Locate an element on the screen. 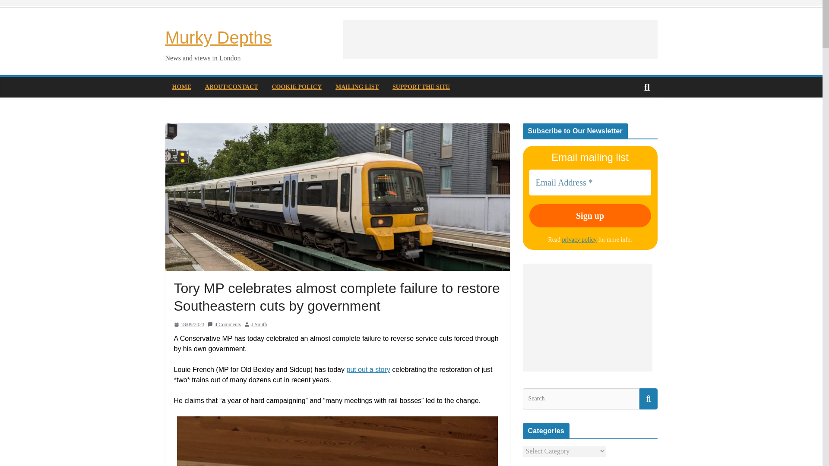  J Smith is located at coordinates (259, 324).